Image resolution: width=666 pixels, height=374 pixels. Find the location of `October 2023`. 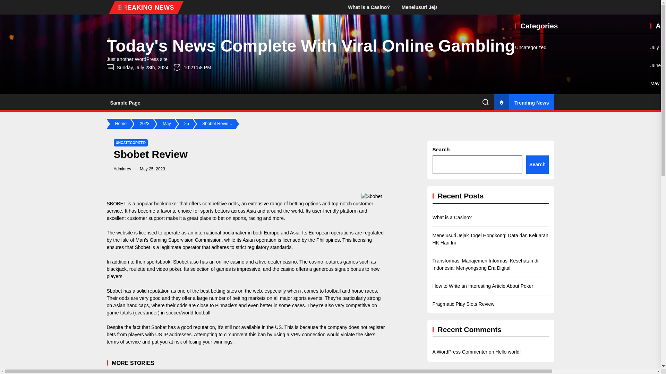

October 2023 is located at coordinates (658, 210).